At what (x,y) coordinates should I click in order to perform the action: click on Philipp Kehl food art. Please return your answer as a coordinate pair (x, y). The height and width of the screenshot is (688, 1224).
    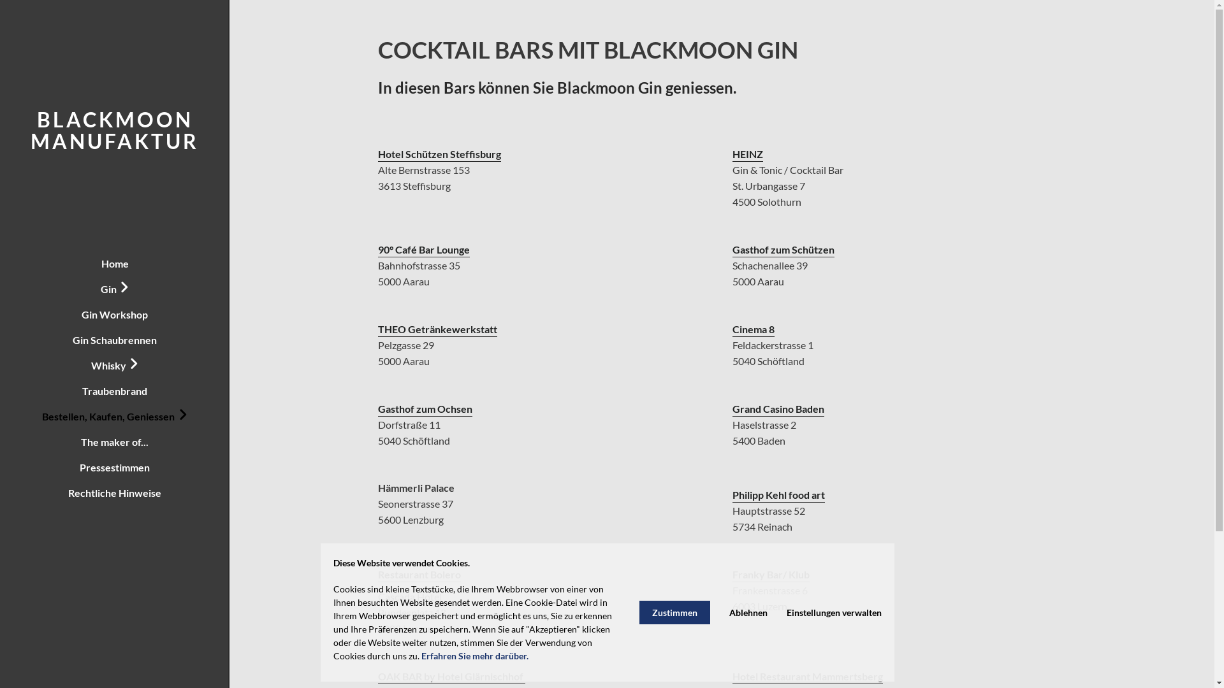
    Looking at the image, I should click on (779, 495).